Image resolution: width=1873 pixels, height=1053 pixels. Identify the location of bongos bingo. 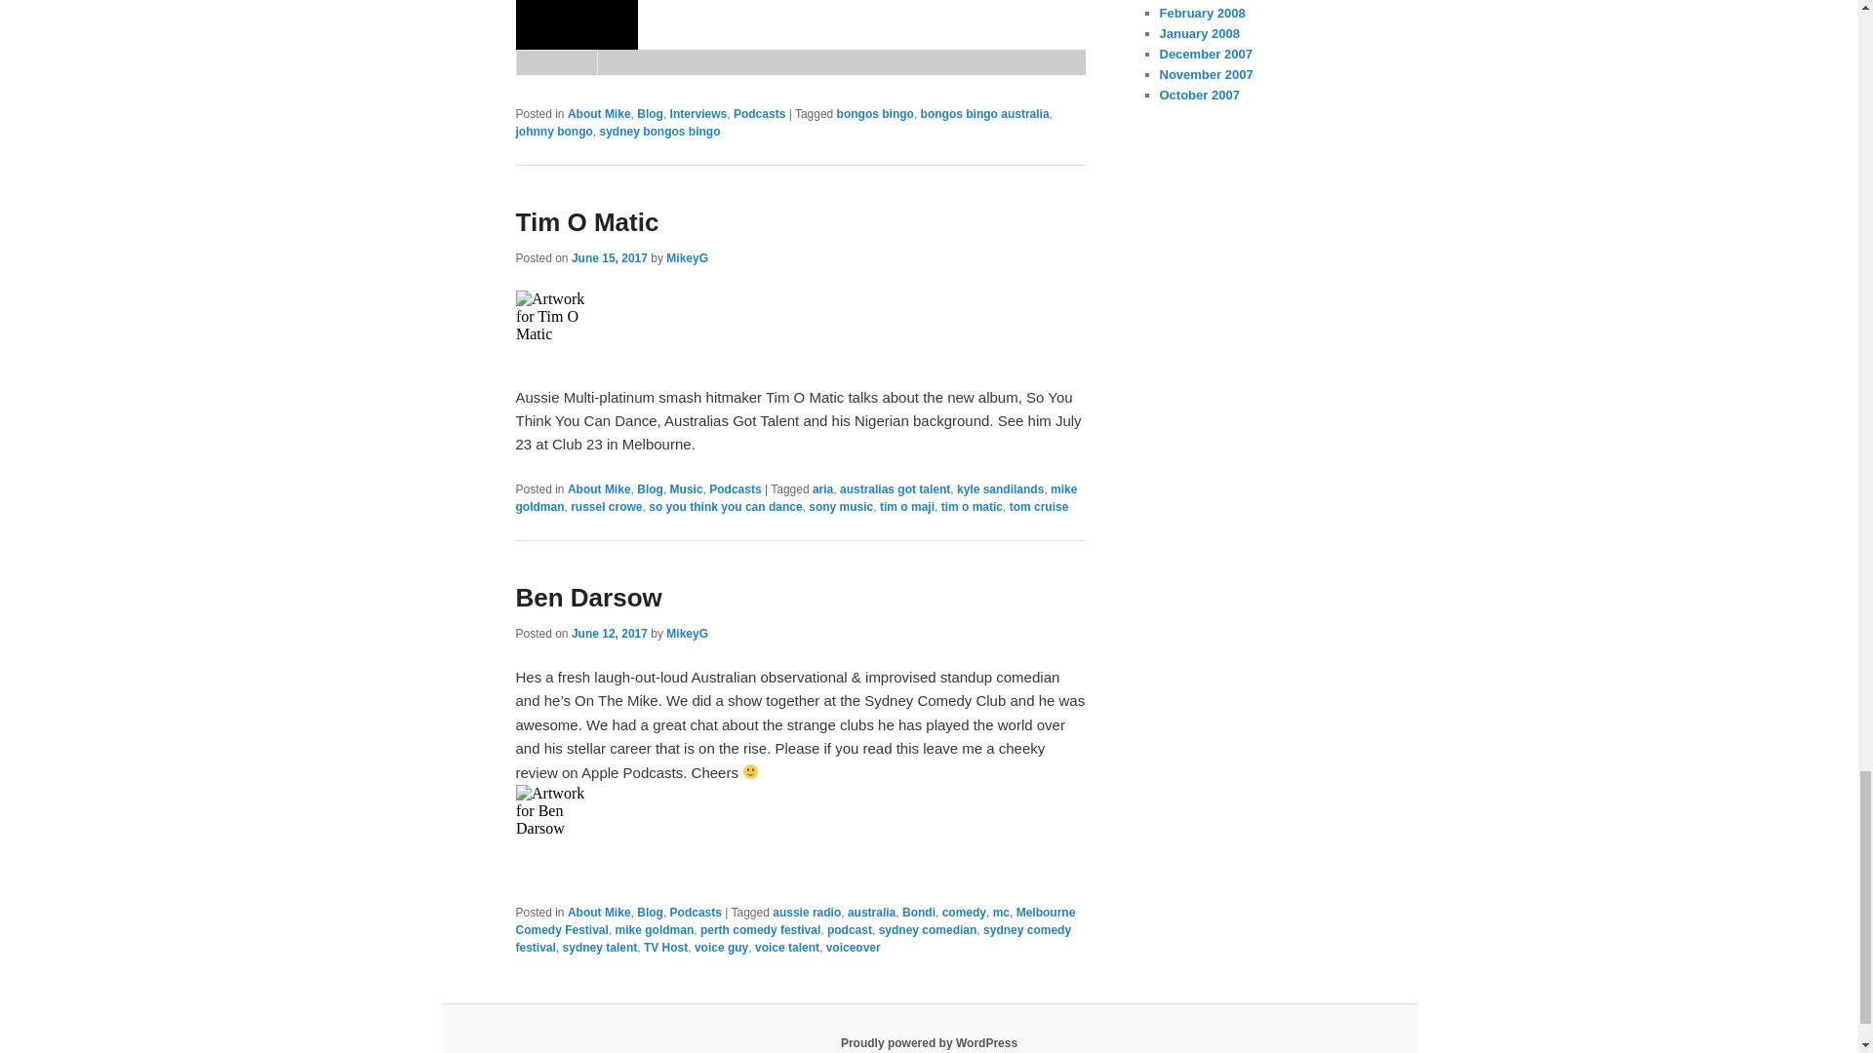
(875, 114).